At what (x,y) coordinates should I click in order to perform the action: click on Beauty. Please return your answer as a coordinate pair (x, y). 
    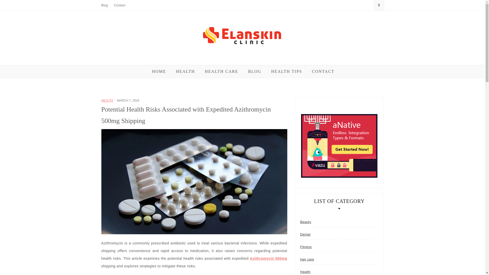
    Looking at the image, I should click on (306, 222).